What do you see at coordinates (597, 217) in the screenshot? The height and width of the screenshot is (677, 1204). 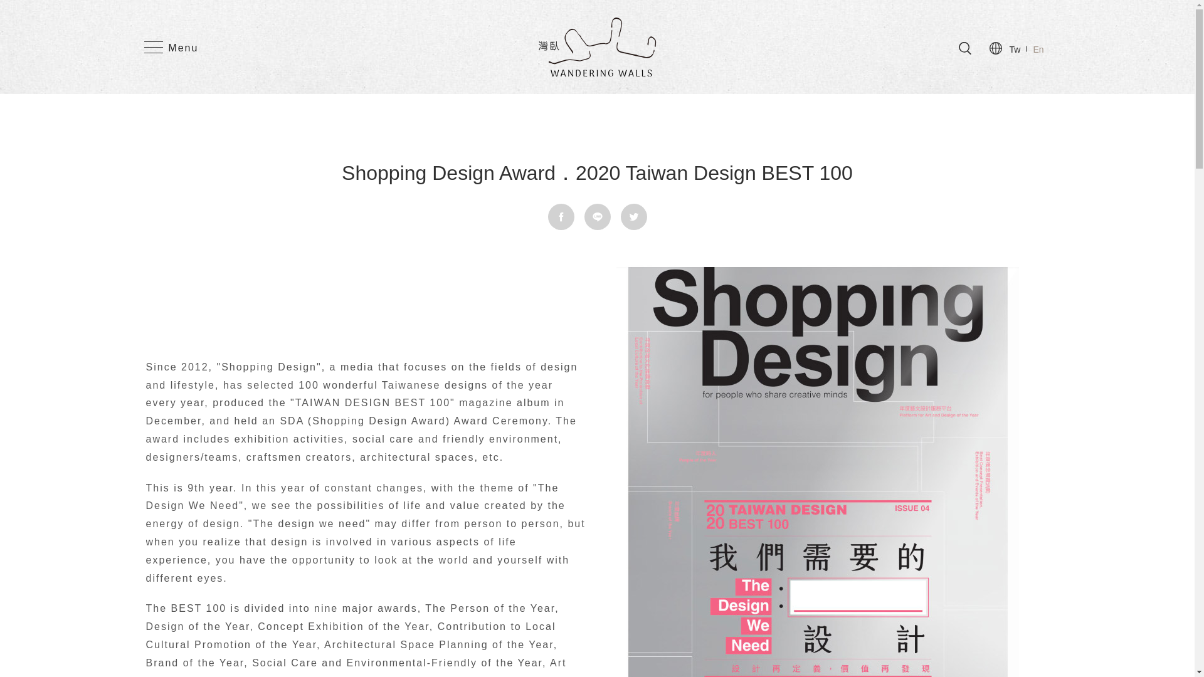 I see `LINE` at bounding box center [597, 217].